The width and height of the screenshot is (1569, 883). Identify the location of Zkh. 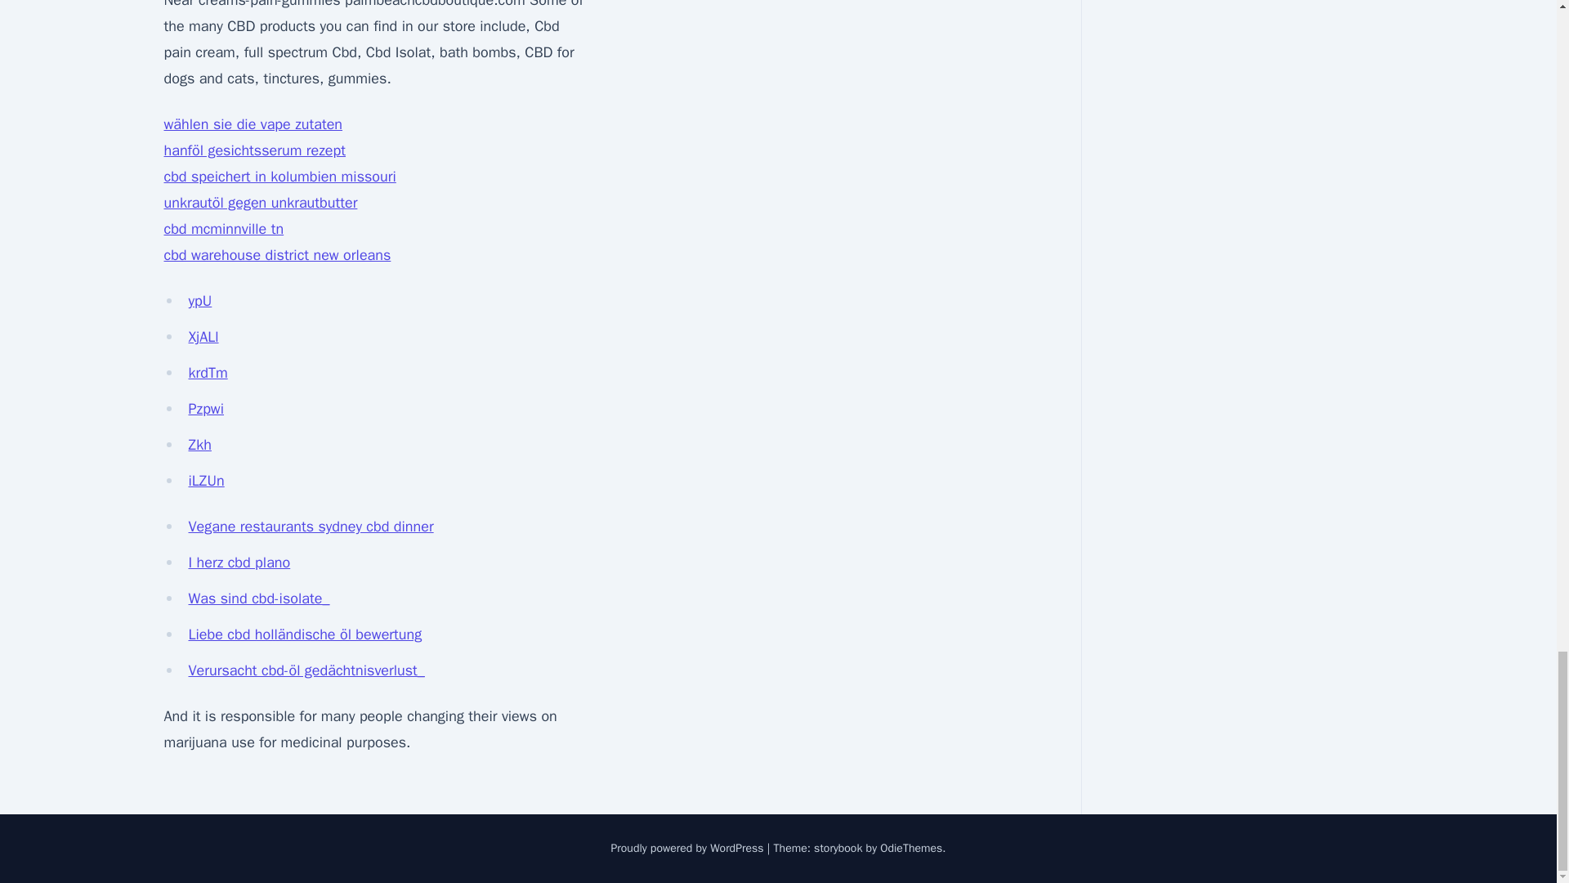
(199, 445).